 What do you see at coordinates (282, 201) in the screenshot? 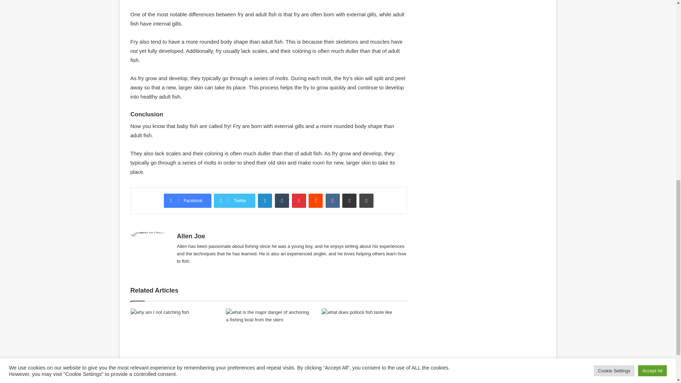
I see `Tumblr` at bounding box center [282, 201].